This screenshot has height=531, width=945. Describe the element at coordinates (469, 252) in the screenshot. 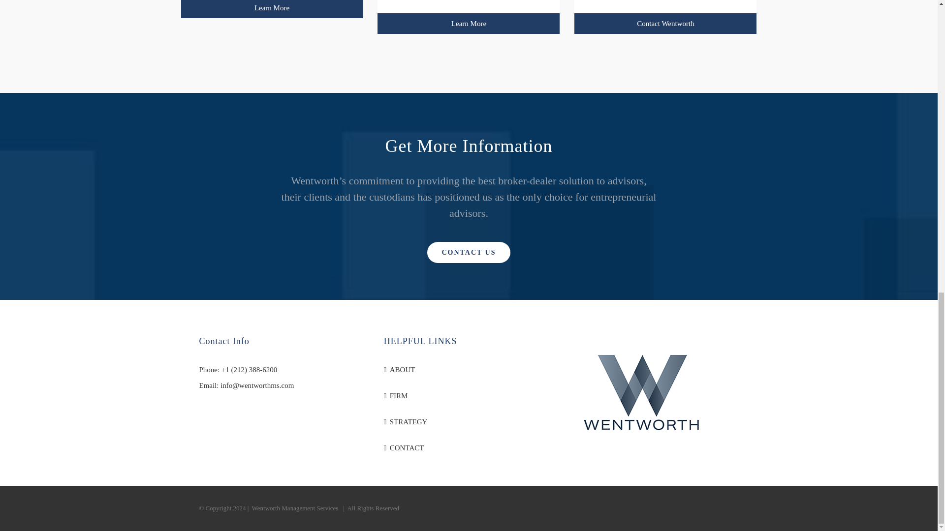

I see `CONTACT US` at that location.